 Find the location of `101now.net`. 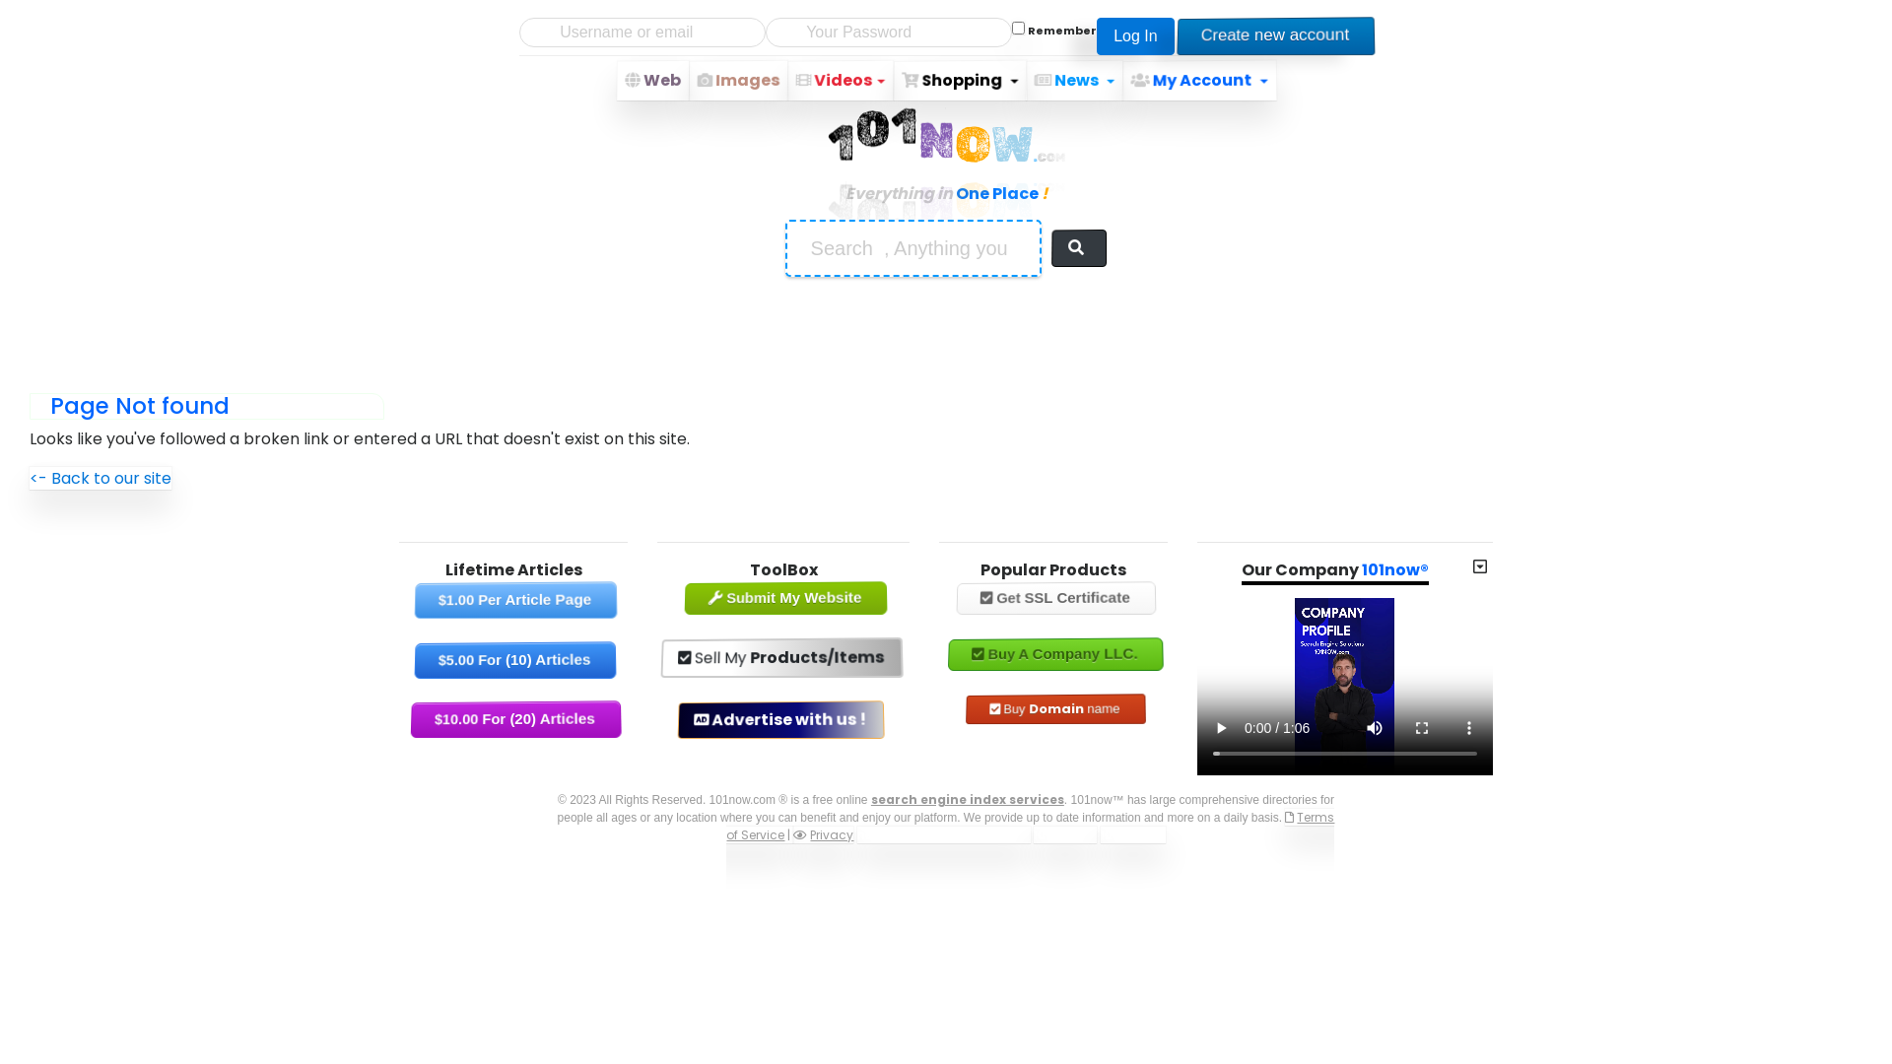

101now.net is located at coordinates (1065, 835).